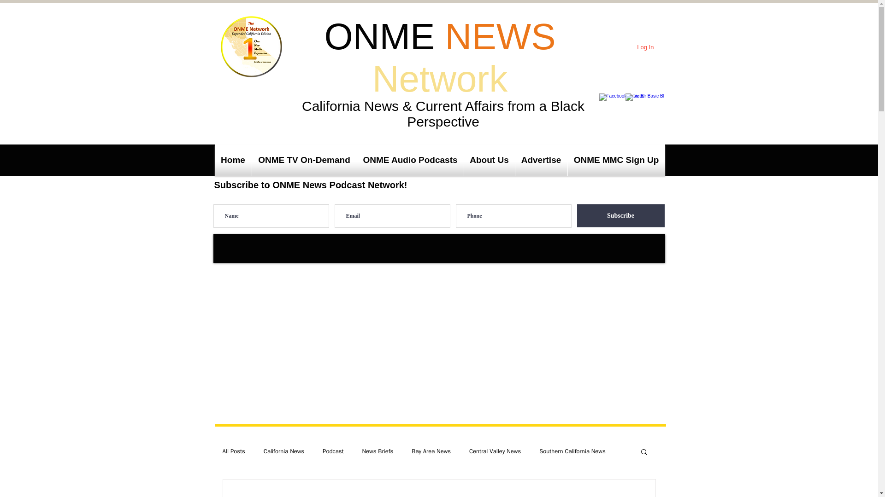 This screenshot has width=885, height=497. What do you see at coordinates (304, 160) in the screenshot?
I see `ONME TV On-Demand` at bounding box center [304, 160].